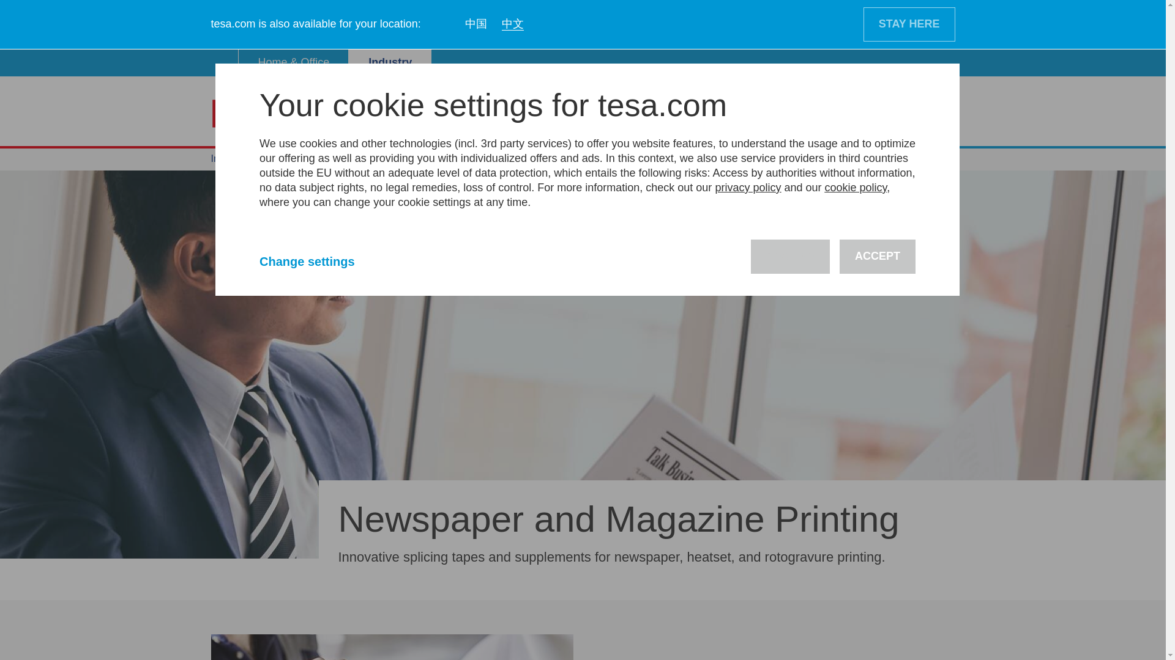 Image resolution: width=1175 pixels, height=660 pixels. I want to click on Industry, so click(390, 63).